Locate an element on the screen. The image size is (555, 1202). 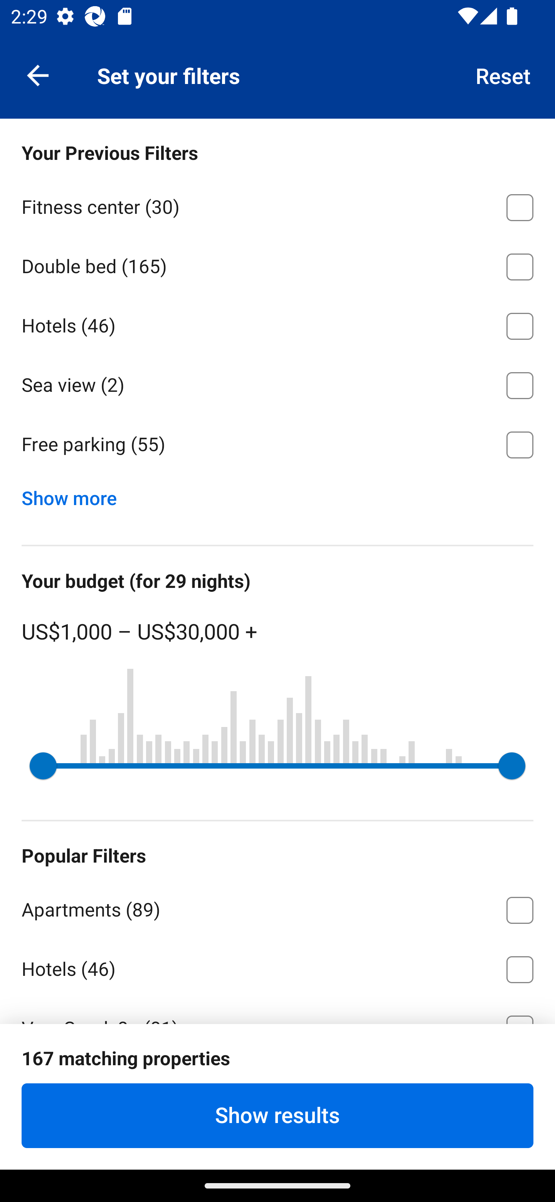
Double bed ⁦(165) is located at coordinates (277, 264).